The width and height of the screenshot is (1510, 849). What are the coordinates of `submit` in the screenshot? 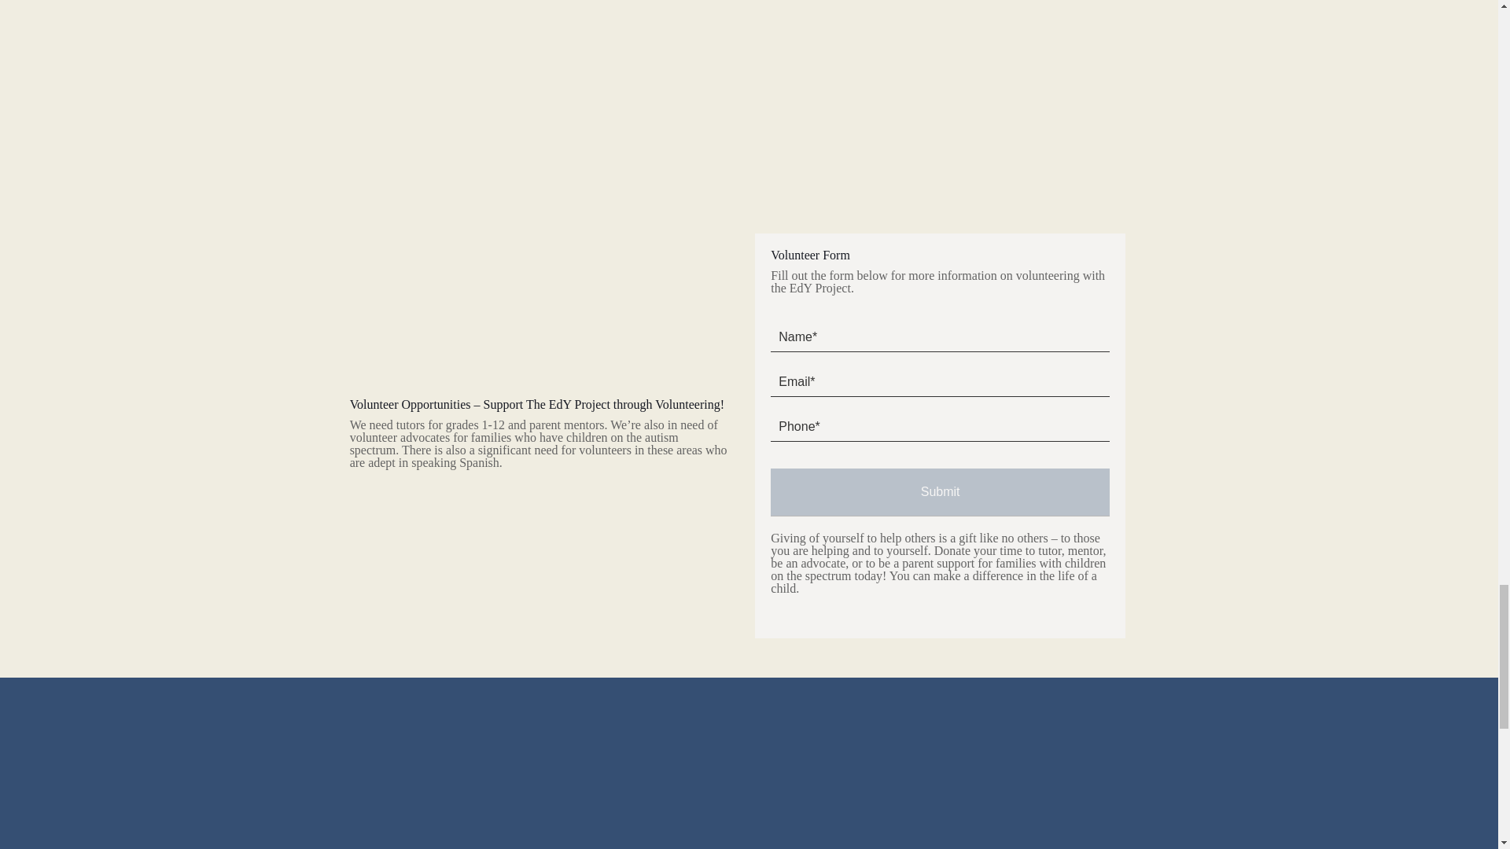 It's located at (409, 761).